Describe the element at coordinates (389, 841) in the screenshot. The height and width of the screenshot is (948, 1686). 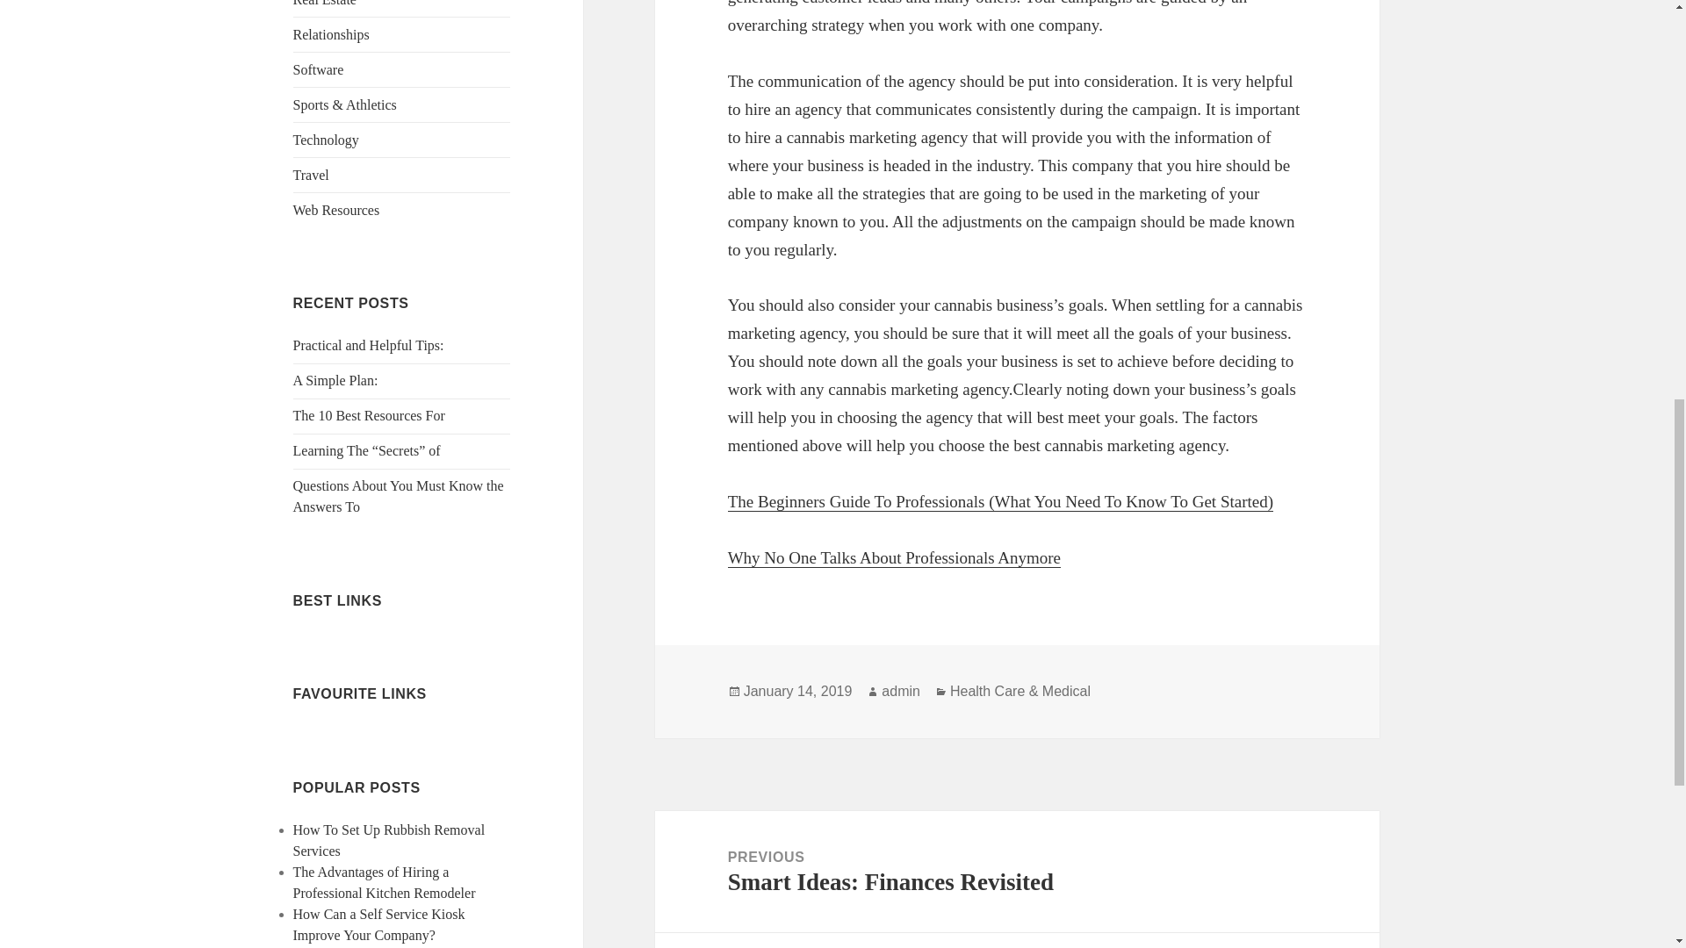
I see `How To Set Up Rubbish Removal Services` at that location.